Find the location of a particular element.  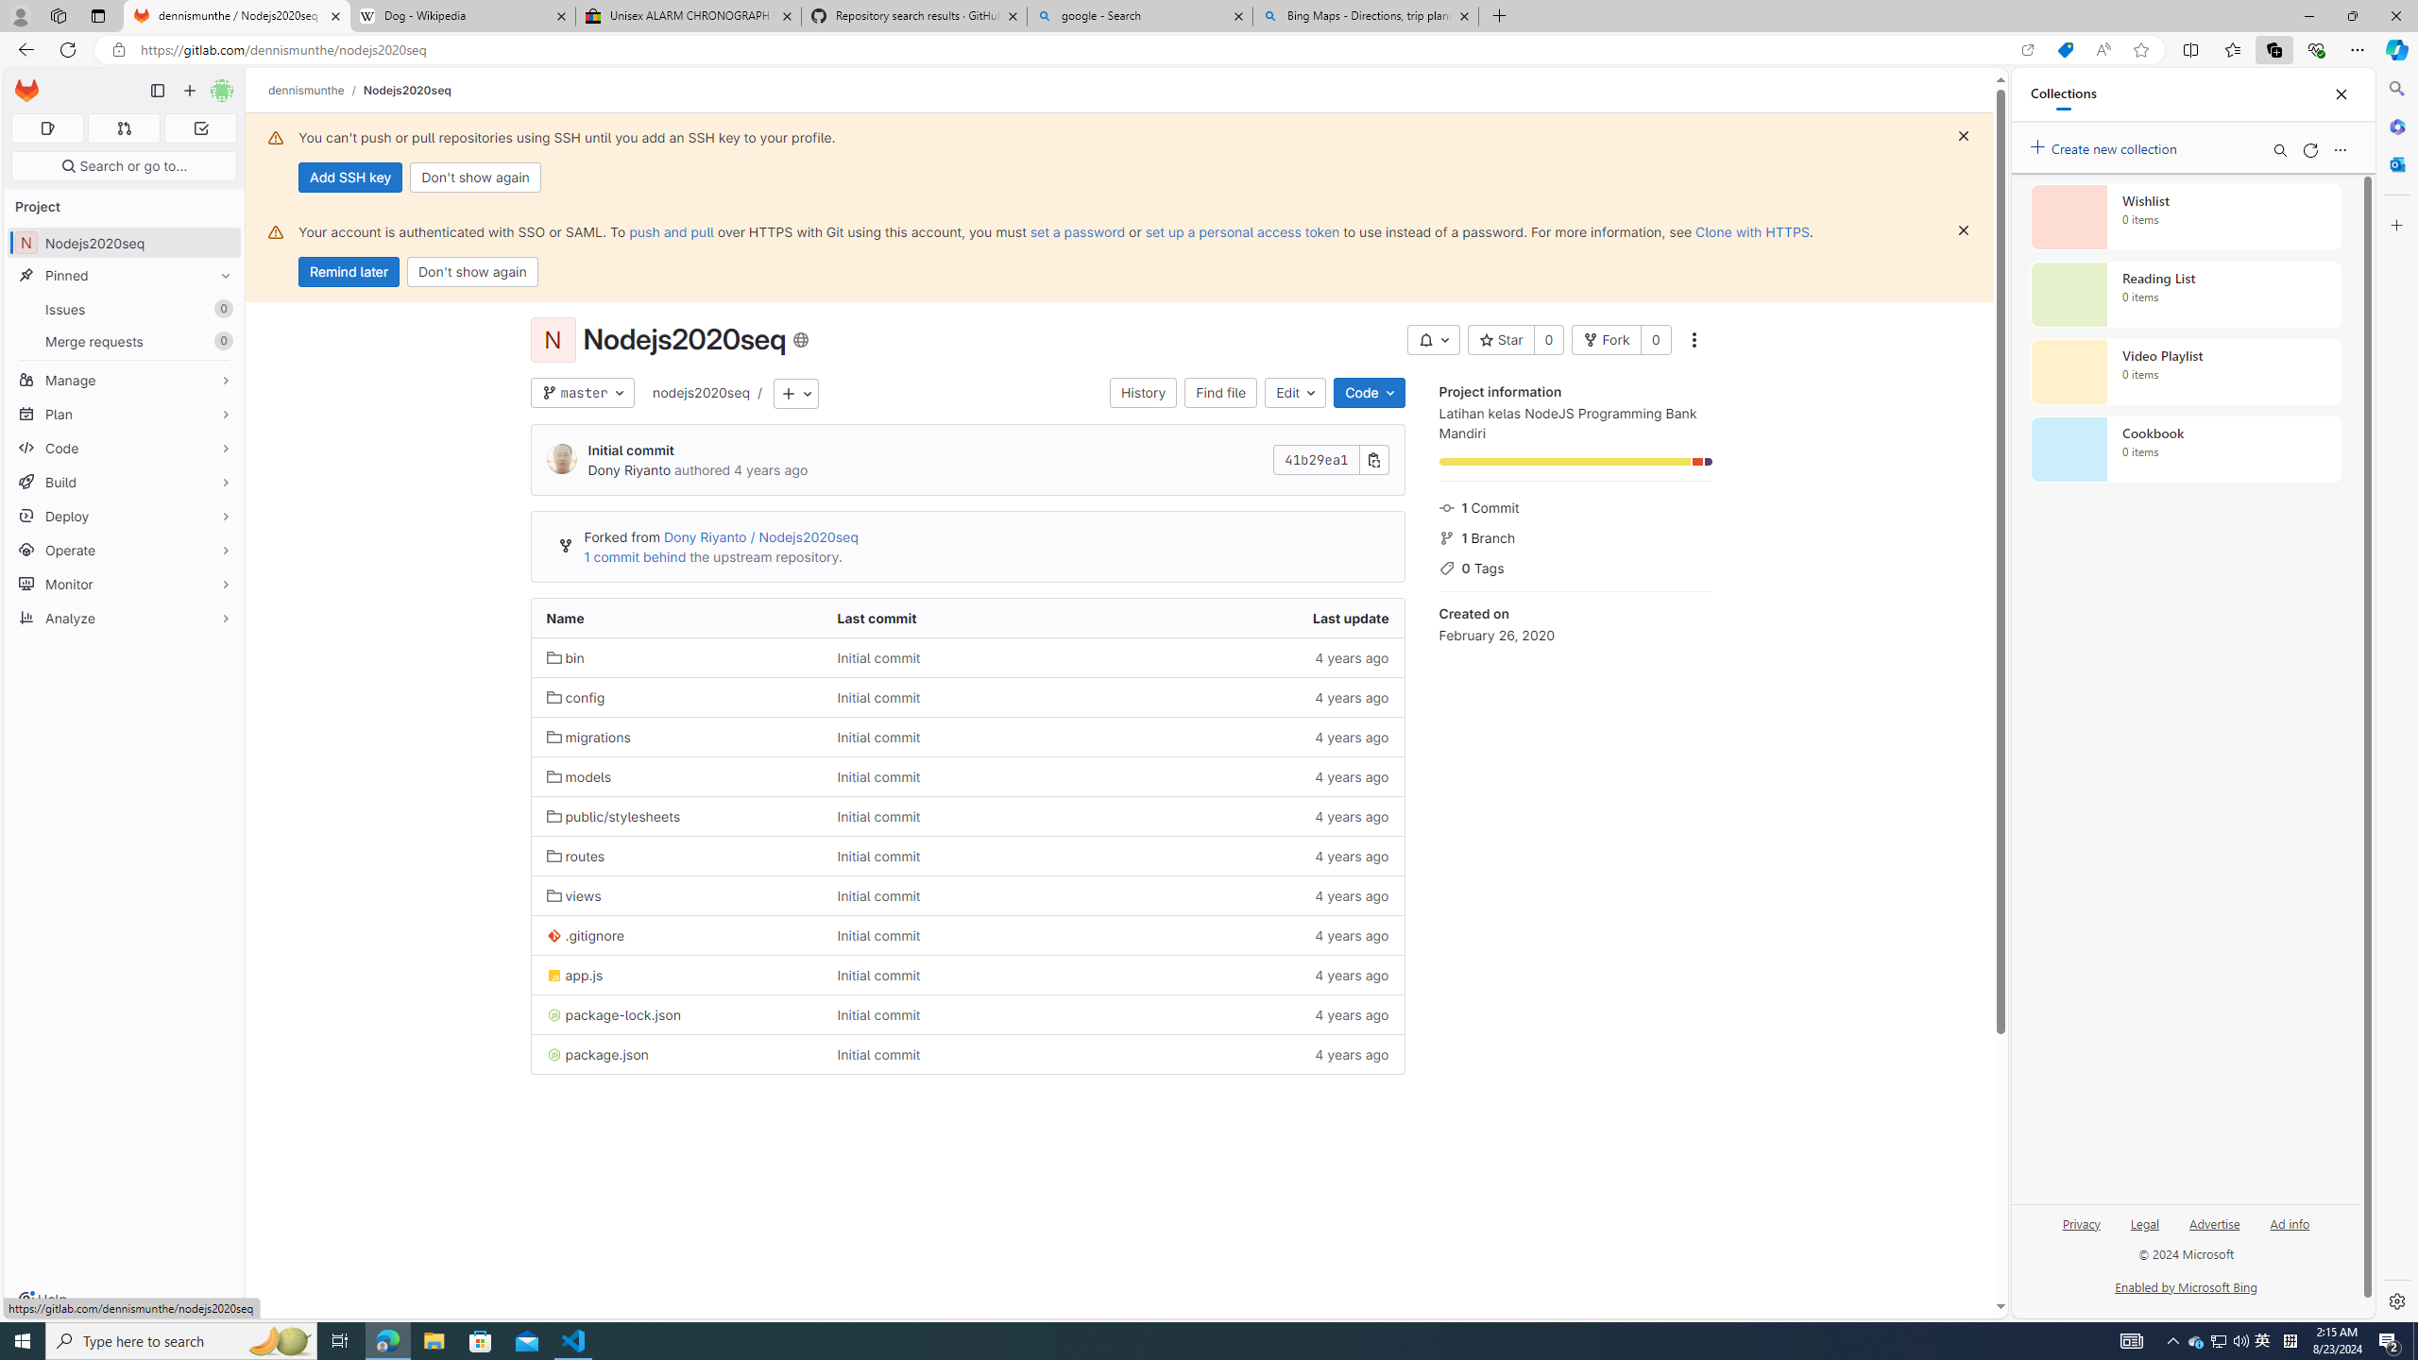

History is located at coordinates (1143, 393).